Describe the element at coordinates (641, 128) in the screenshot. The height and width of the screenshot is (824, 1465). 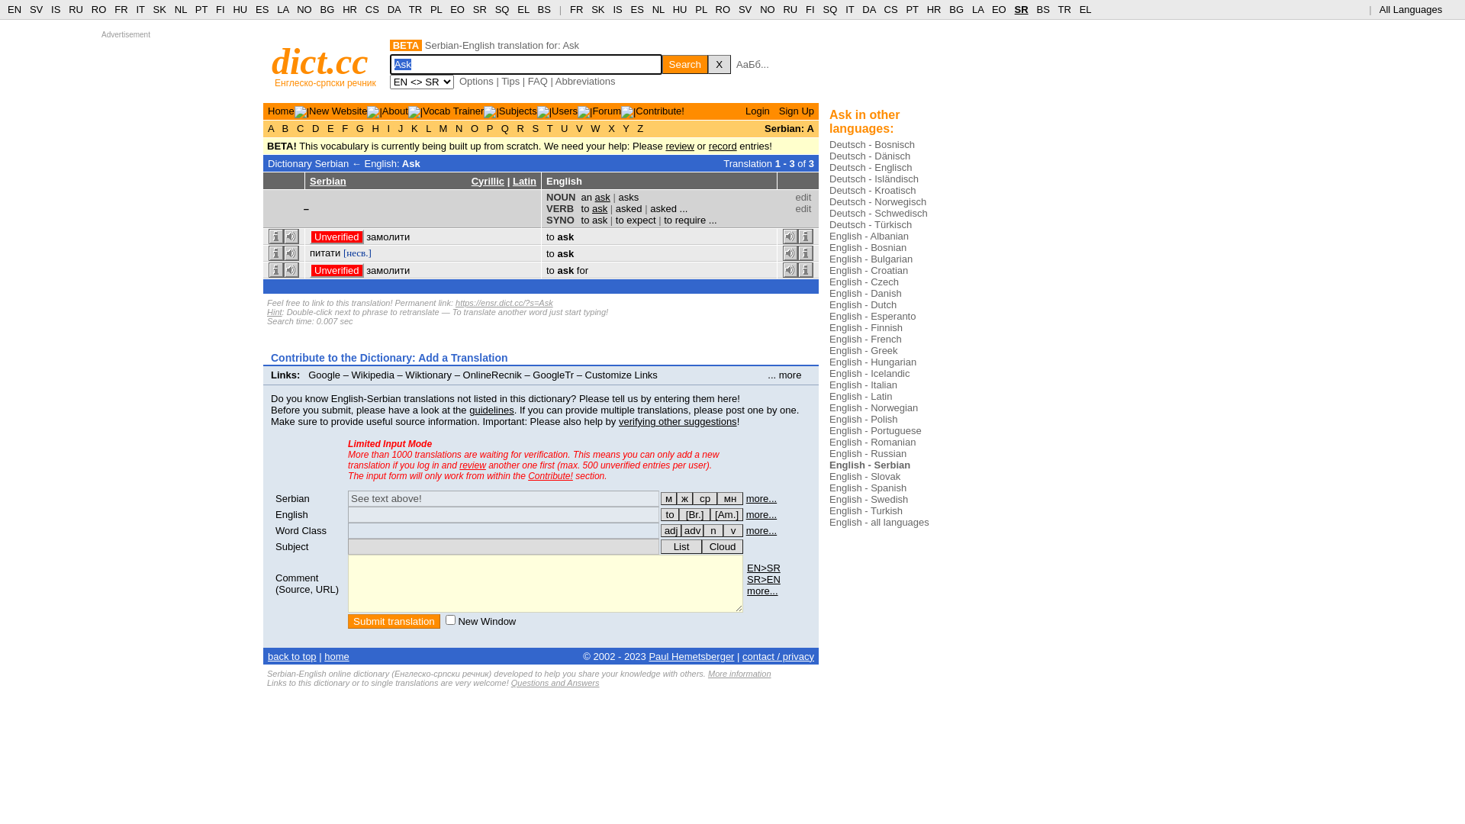
I see `Z` at that location.